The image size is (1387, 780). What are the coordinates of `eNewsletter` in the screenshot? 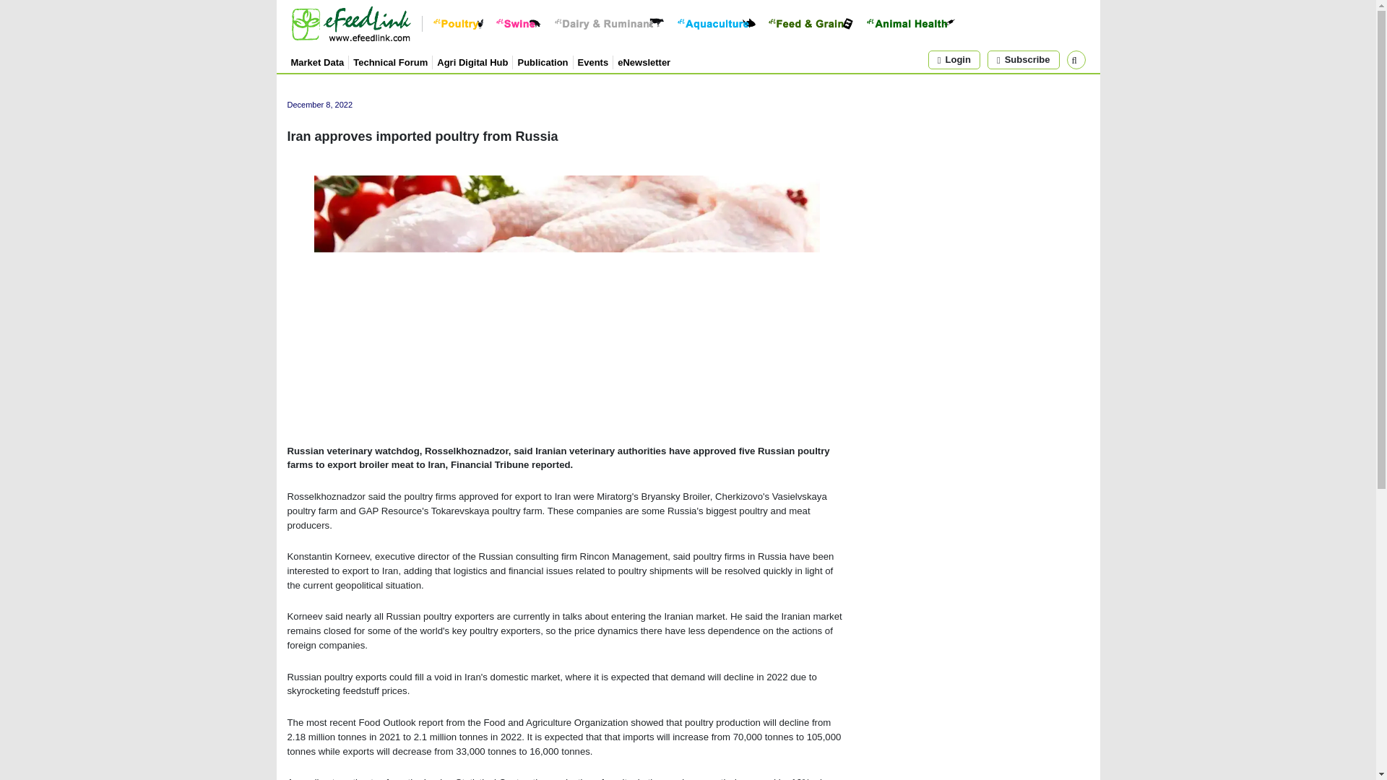 It's located at (643, 61).